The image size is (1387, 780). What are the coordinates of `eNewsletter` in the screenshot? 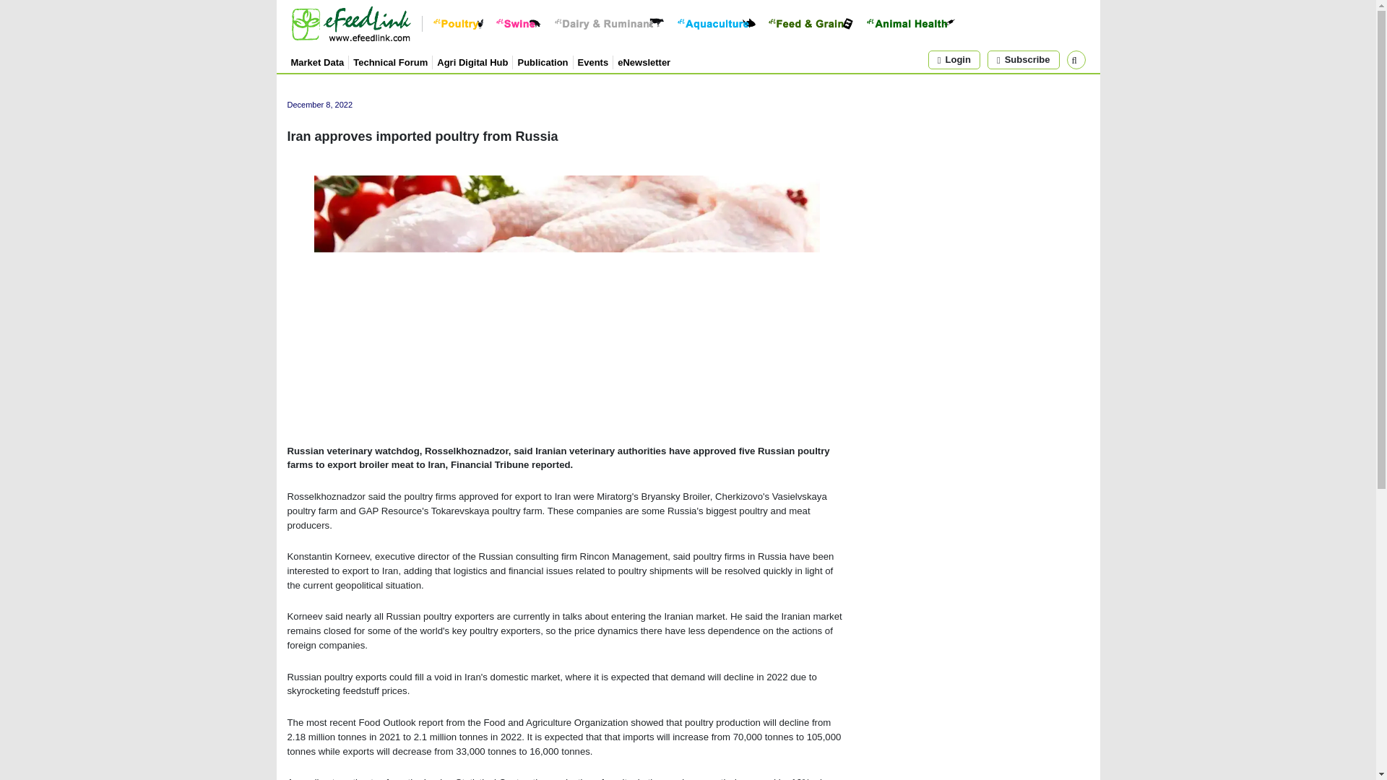 It's located at (643, 61).